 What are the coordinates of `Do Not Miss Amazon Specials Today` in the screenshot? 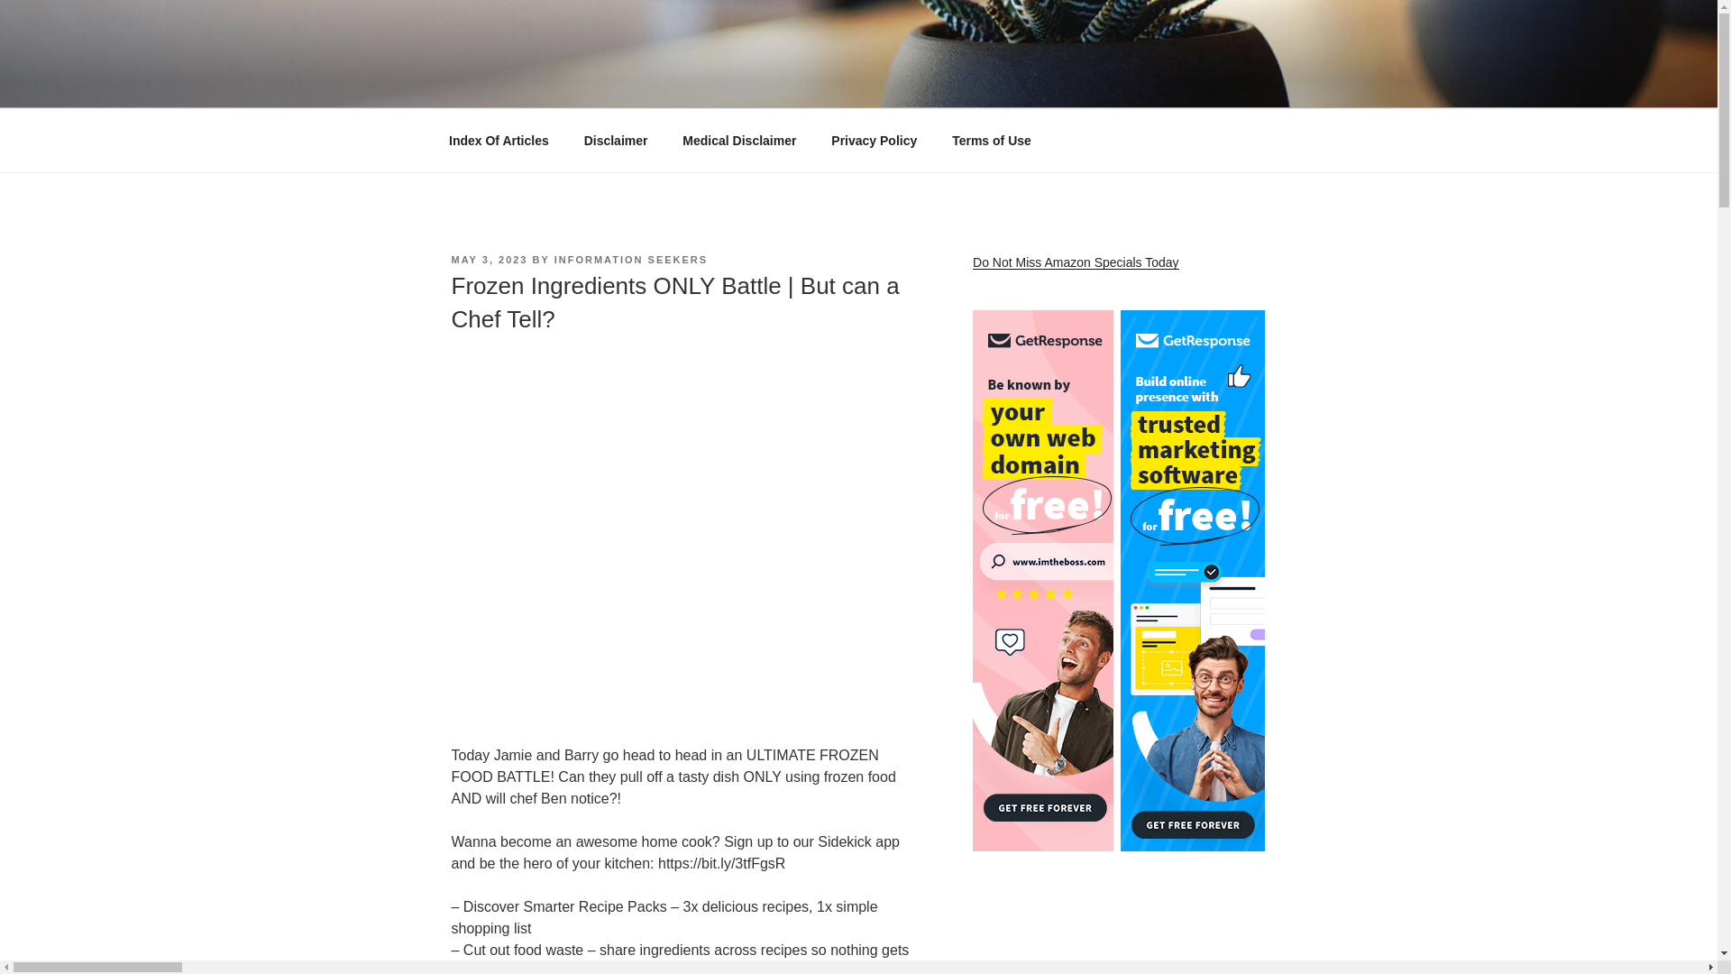 It's located at (1076, 262).